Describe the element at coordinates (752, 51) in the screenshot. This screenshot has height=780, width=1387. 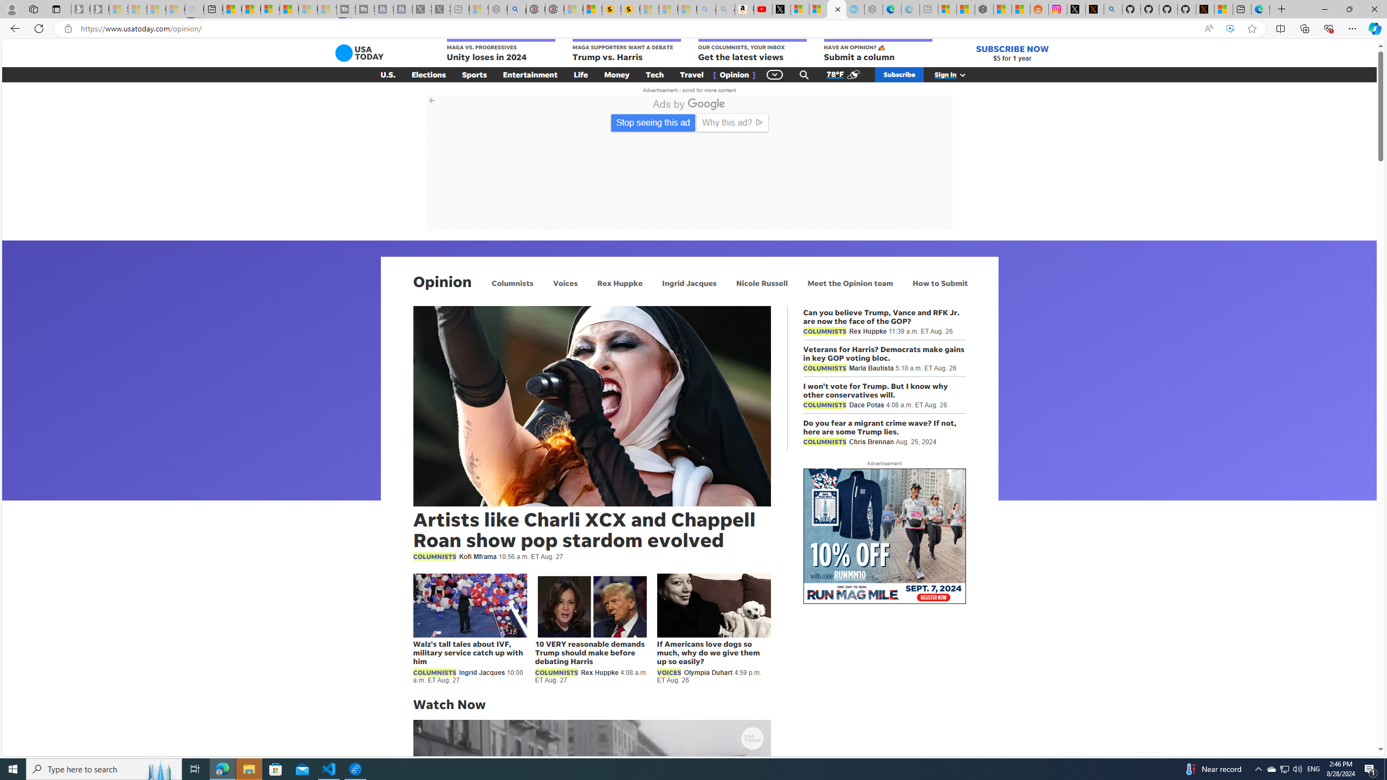
I see `OUR COLUMNISTS, YOUR INBOX Get the latest views` at that location.